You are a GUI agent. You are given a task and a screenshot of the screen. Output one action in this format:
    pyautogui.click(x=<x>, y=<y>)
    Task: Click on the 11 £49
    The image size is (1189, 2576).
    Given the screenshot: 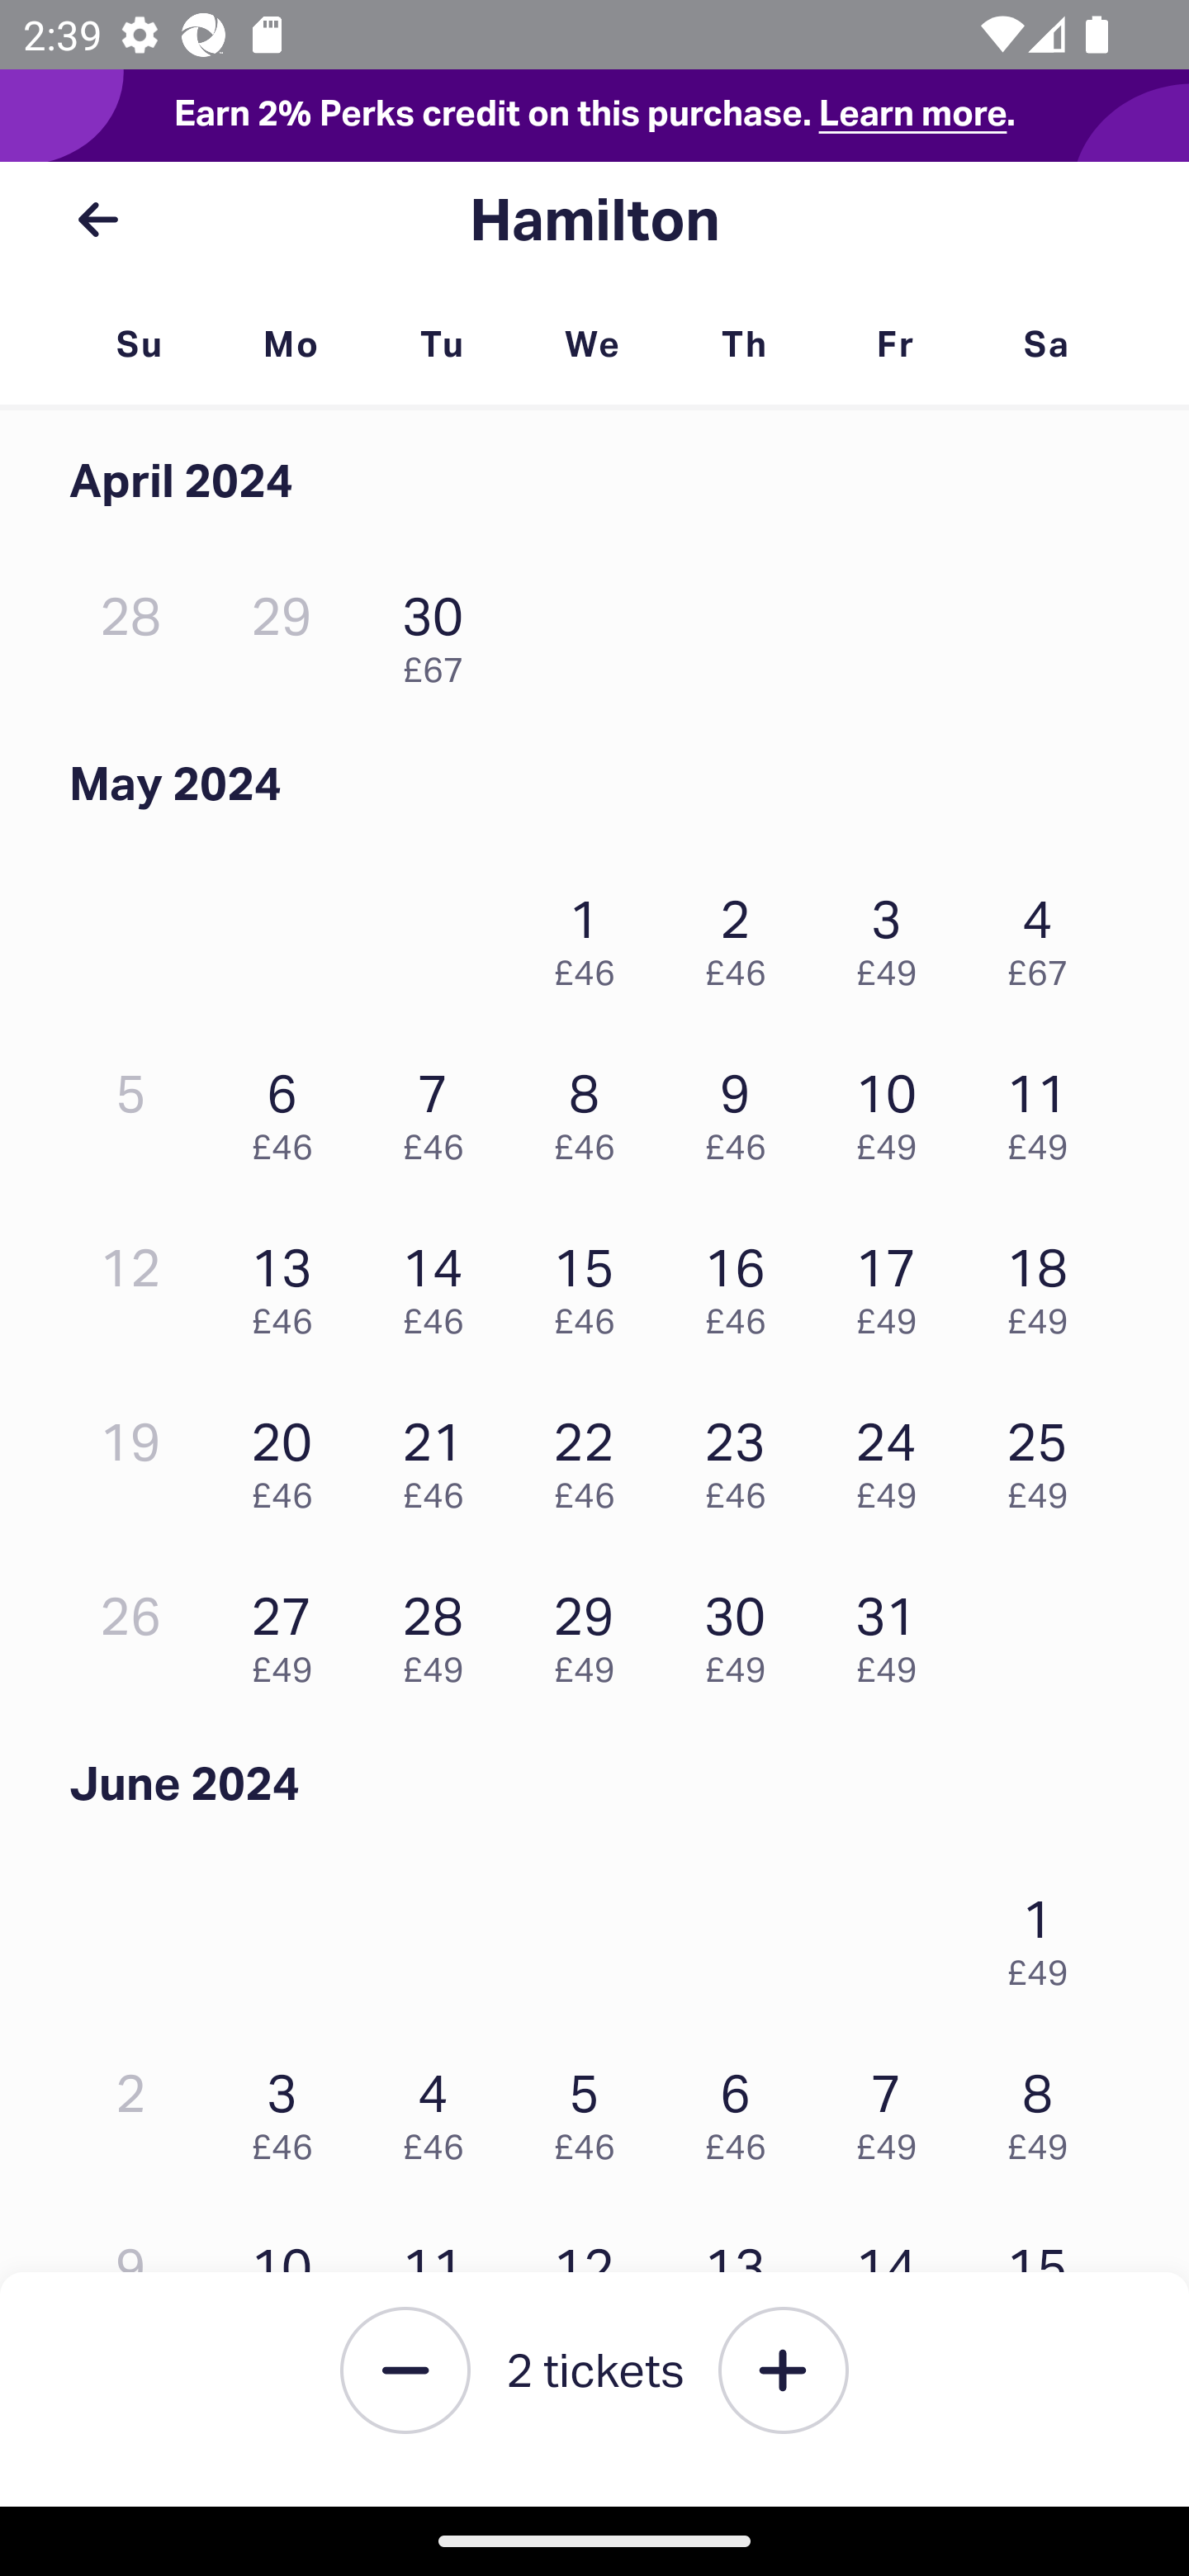 What is the action you would take?
    pyautogui.click(x=1045, y=1108)
    